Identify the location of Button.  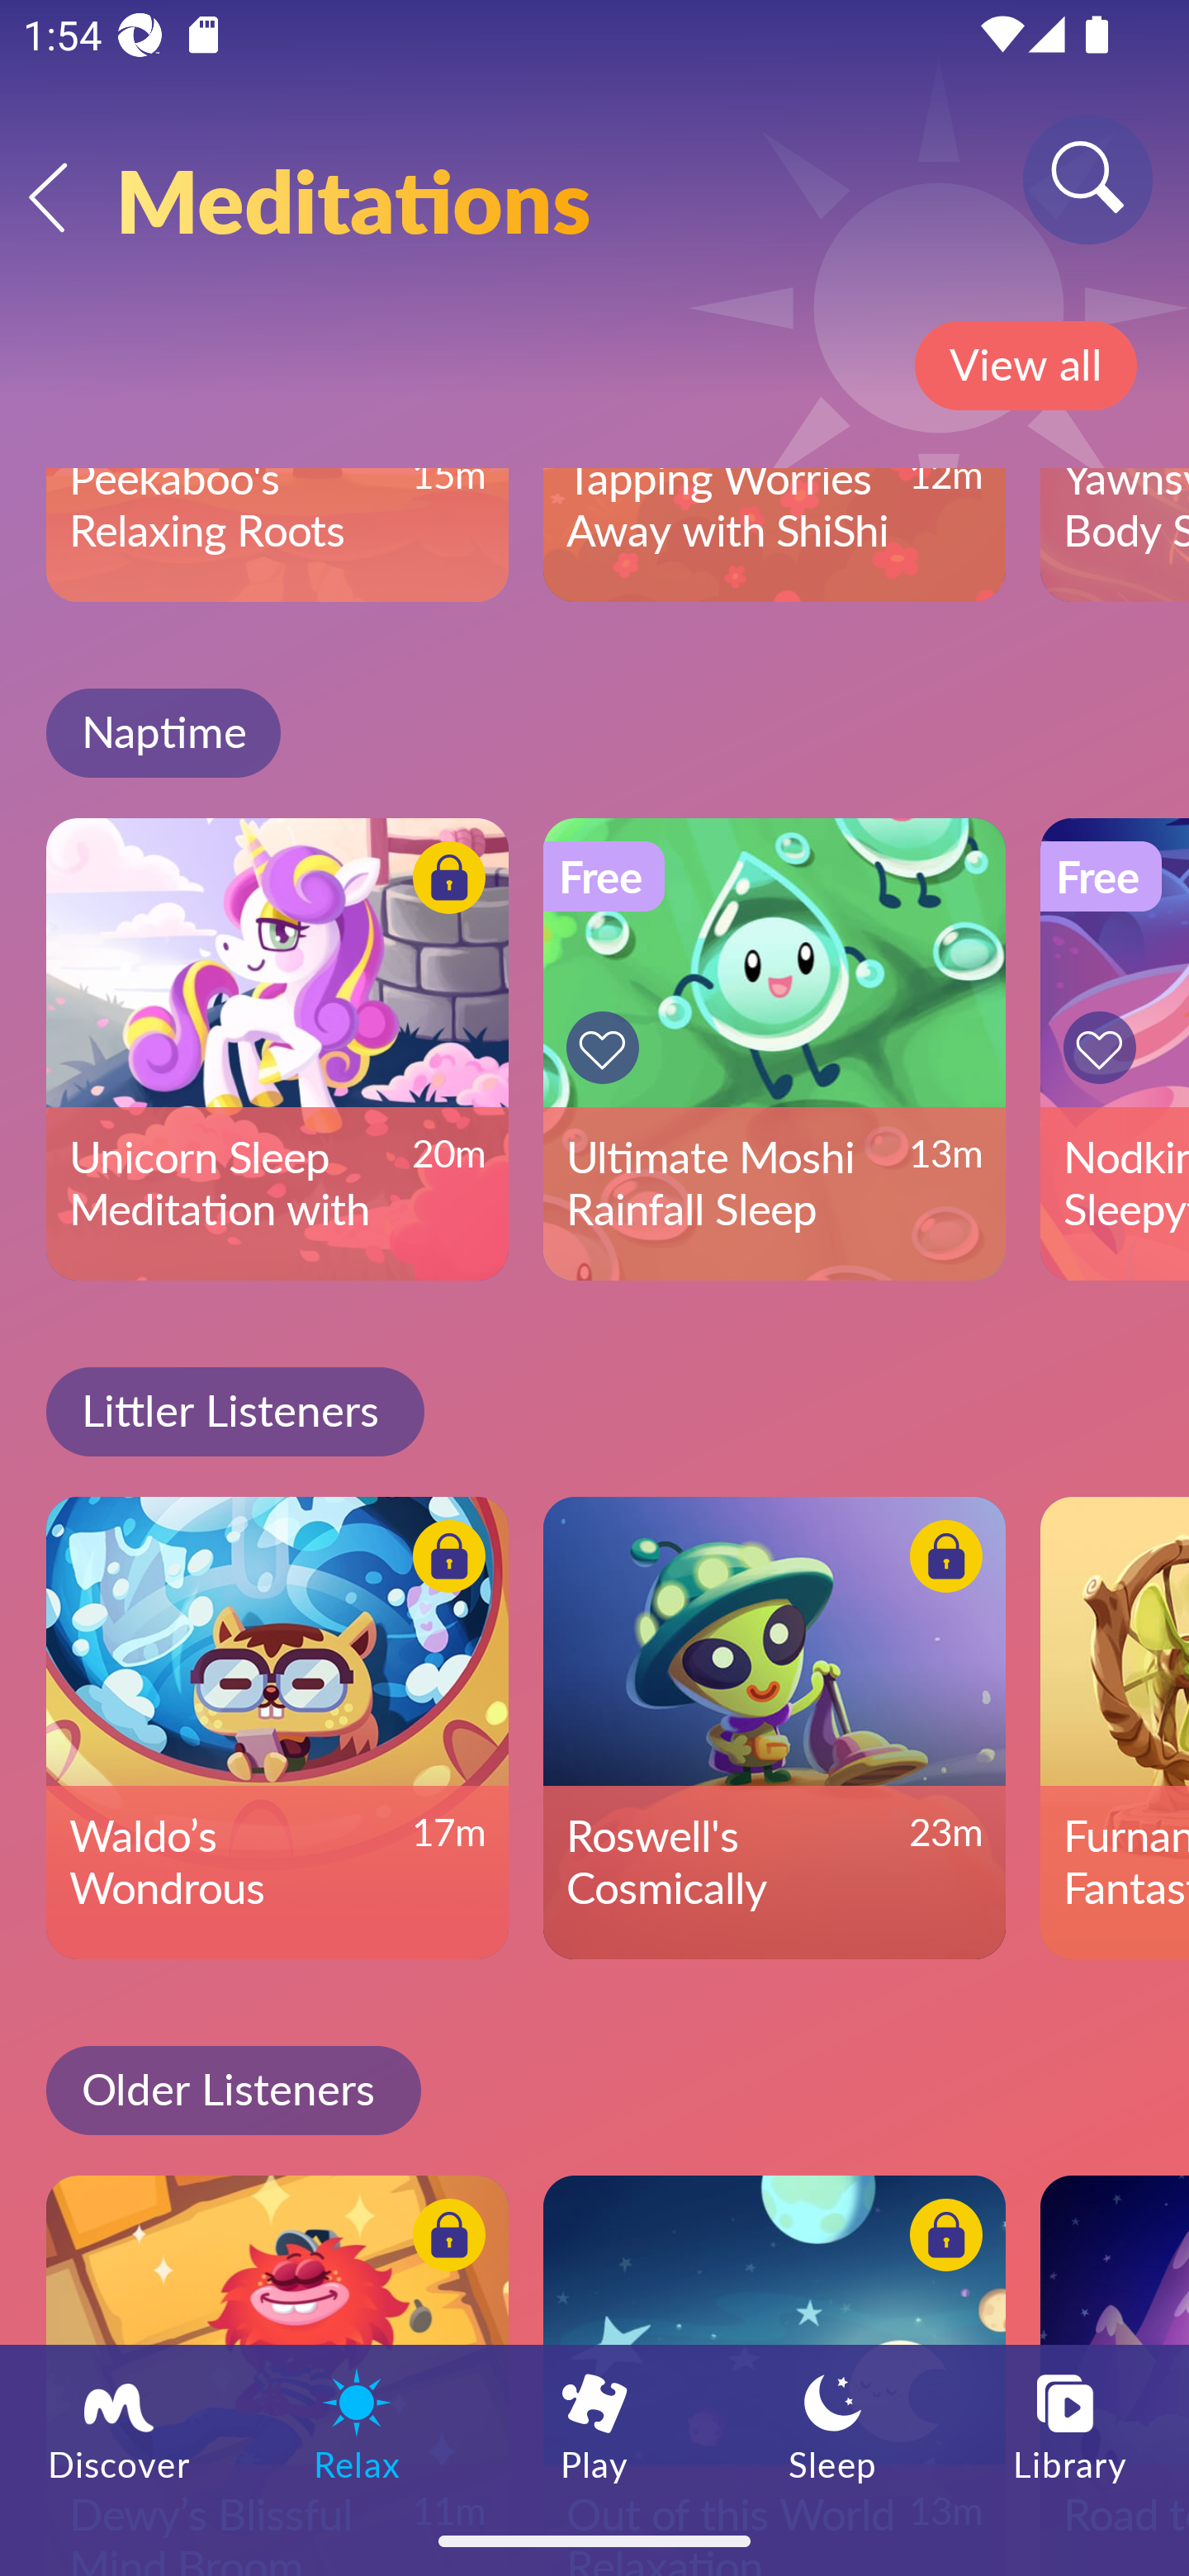
(1105, 1049).